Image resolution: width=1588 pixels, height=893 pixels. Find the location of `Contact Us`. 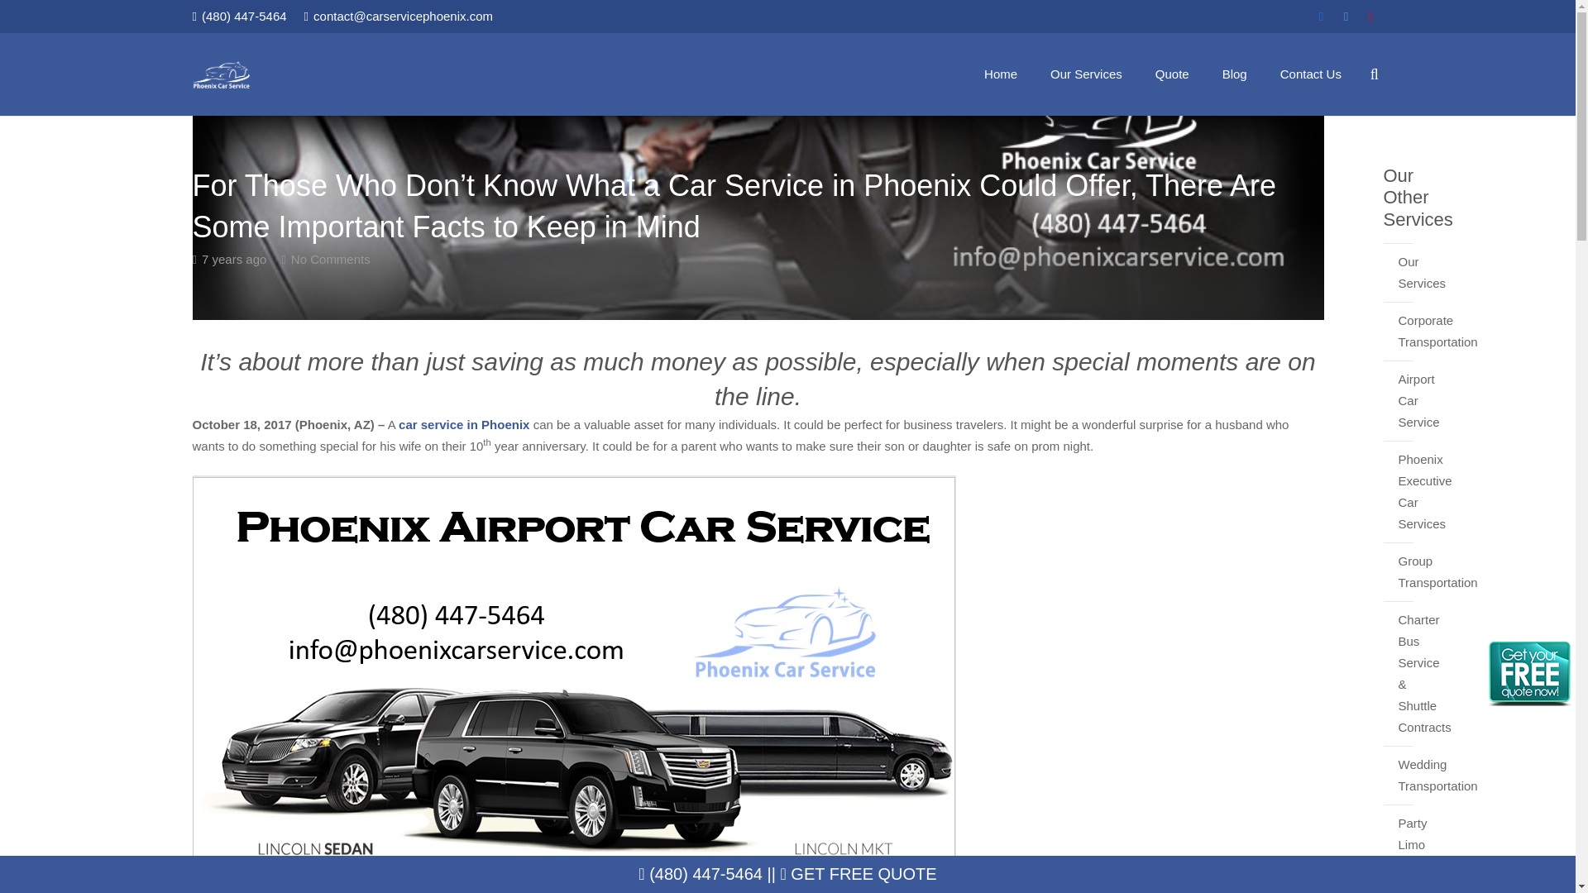

Contact Us is located at coordinates (1310, 74).